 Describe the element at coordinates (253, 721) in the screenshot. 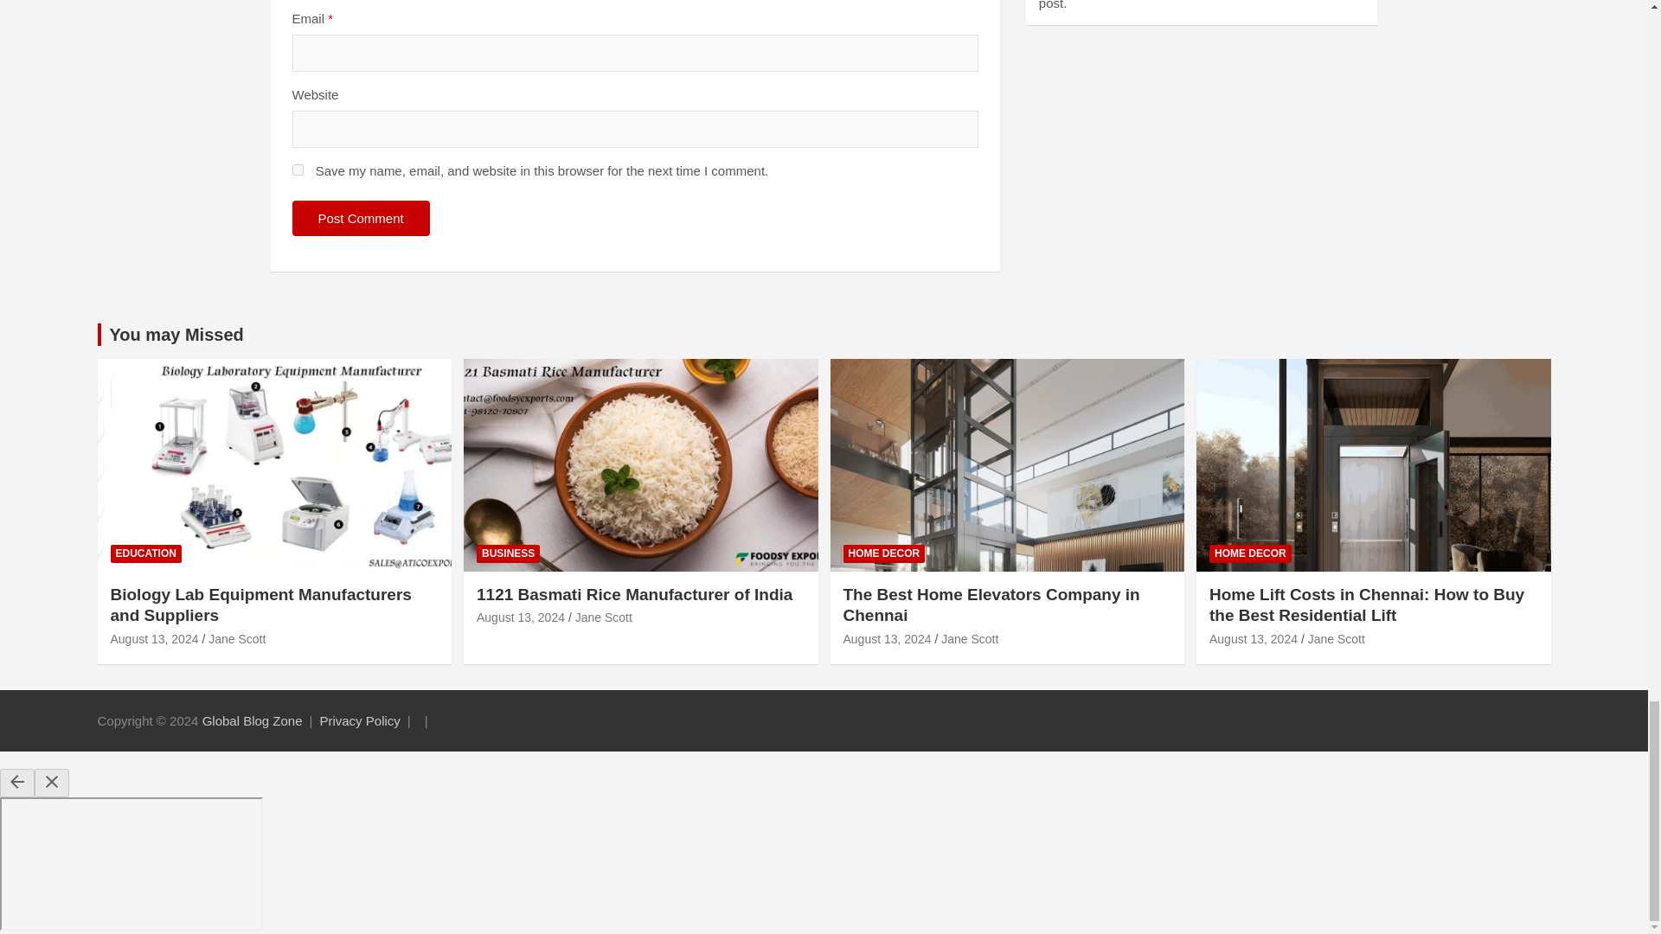

I see `Global Blog Zone` at that location.